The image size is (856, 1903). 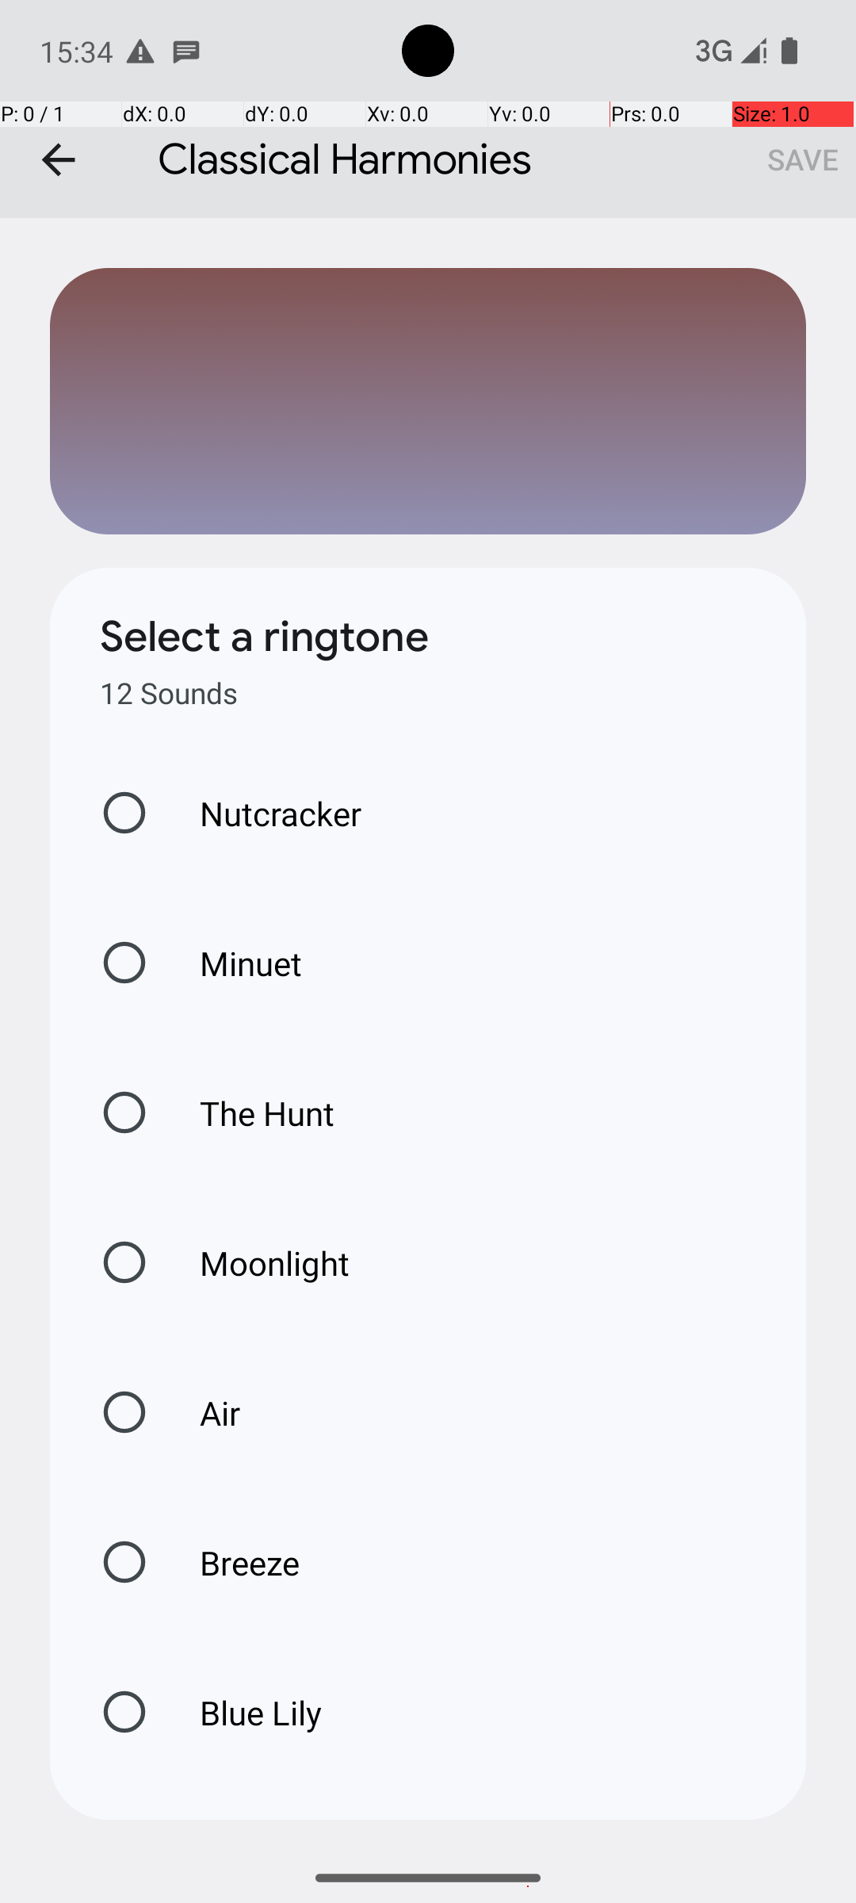 I want to click on 12 Sounds, so click(x=169, y=693).